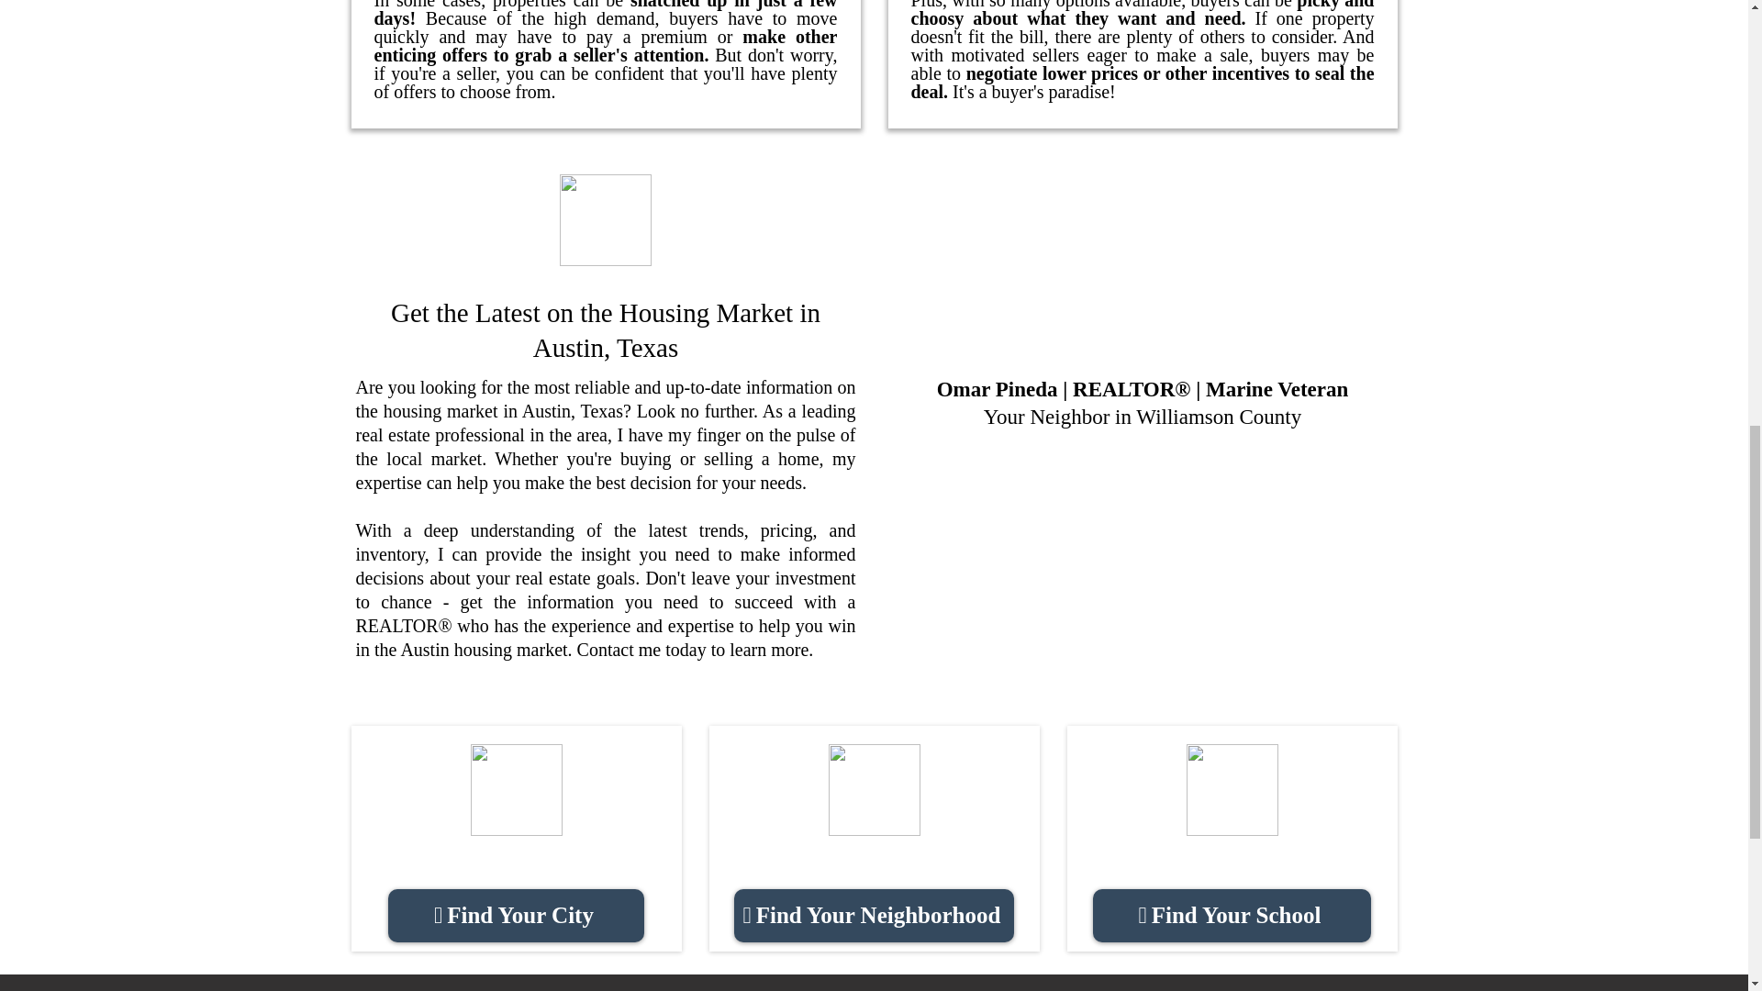 The image size is (1762, 991). What do you see at coordinates (516, 916) in the screenshot?
I see `Find Your City` at bounding box center [516, 916].